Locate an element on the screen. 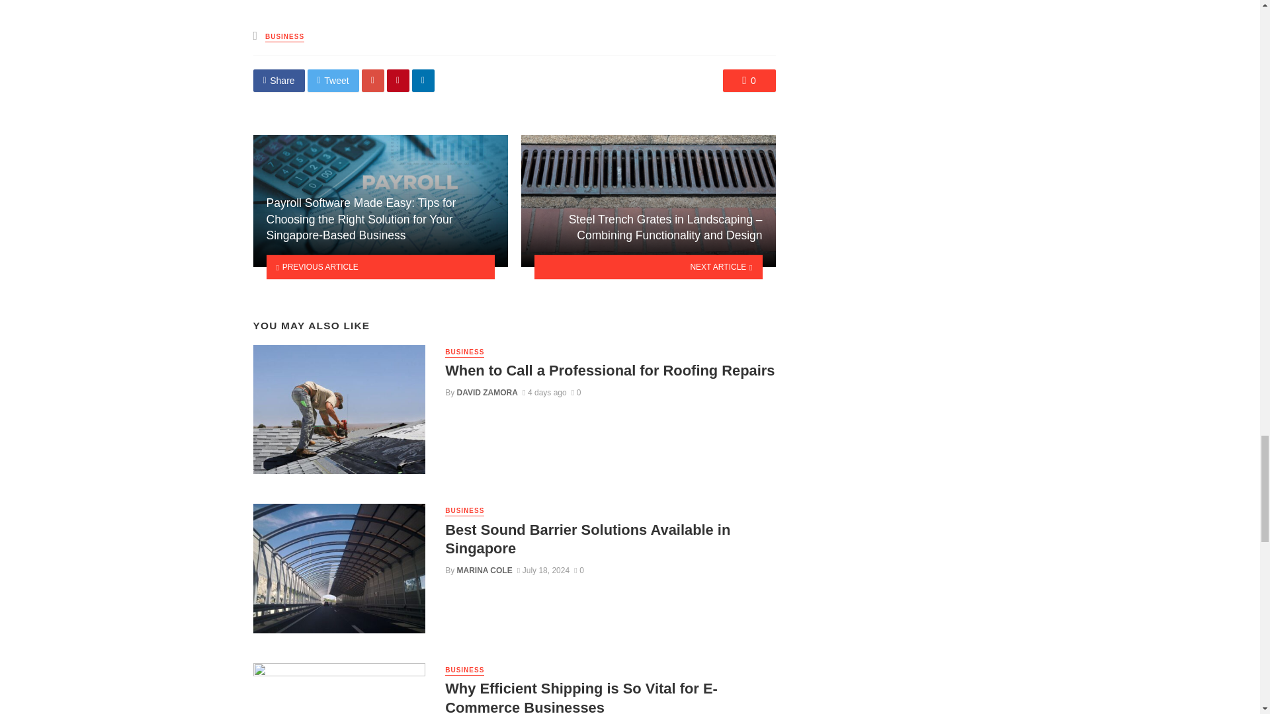 This screenshot has height=714, width=1270. BUSINESS is located at coordinates (284, 37).